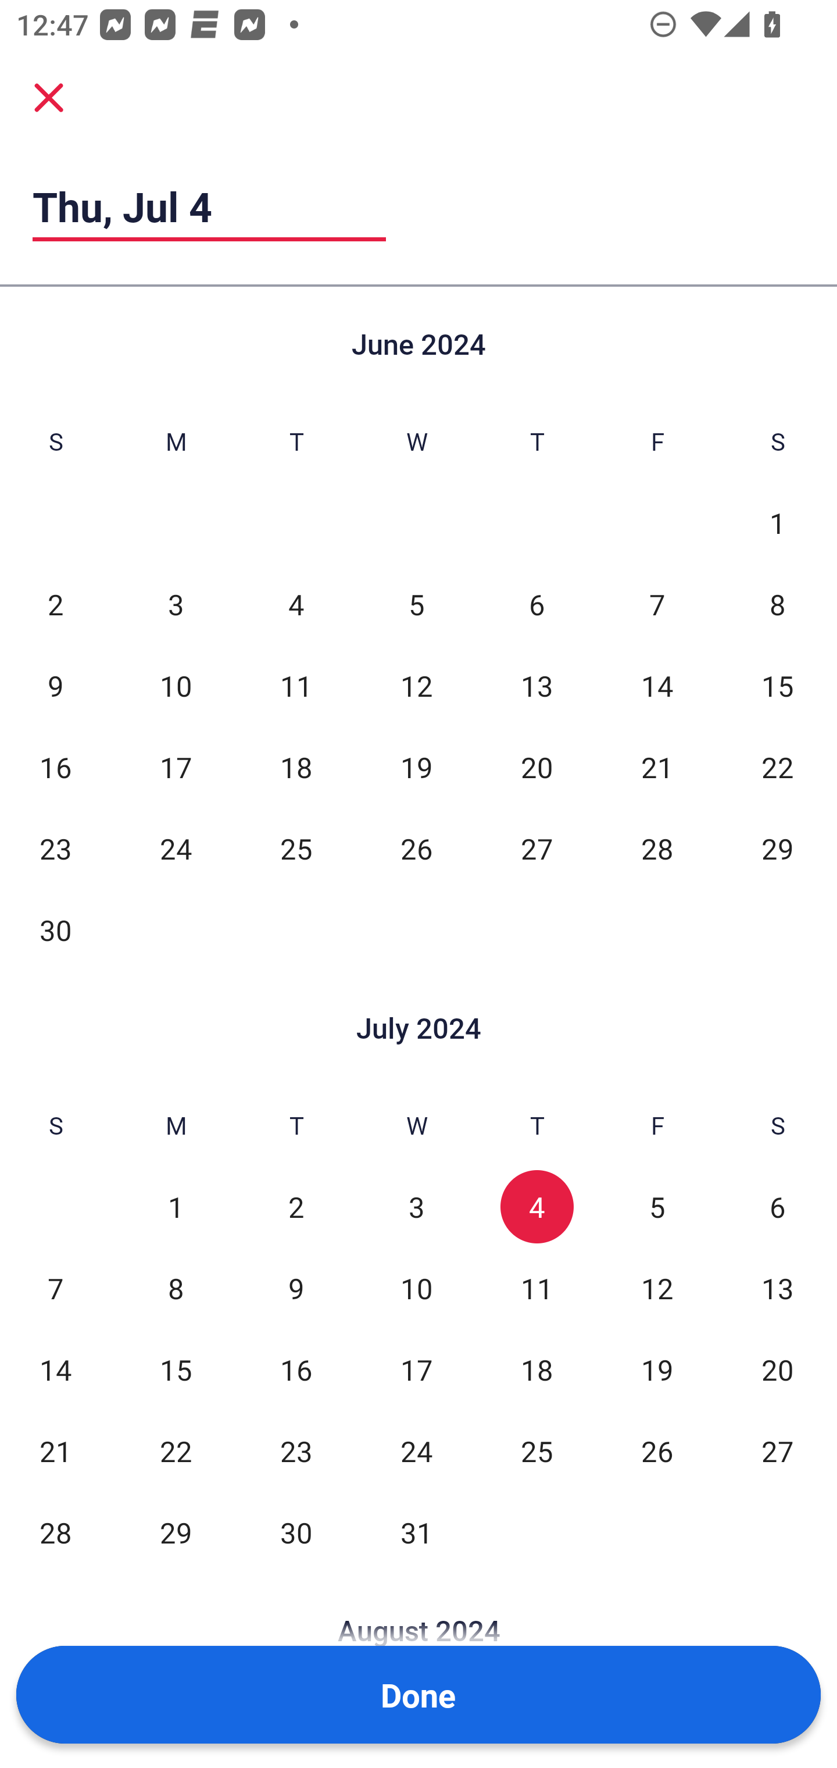 The width and height of the screenshot is (837, 1768). I want to click on 19 Wed, Jun 19, Not Selected, so click(416, 767).